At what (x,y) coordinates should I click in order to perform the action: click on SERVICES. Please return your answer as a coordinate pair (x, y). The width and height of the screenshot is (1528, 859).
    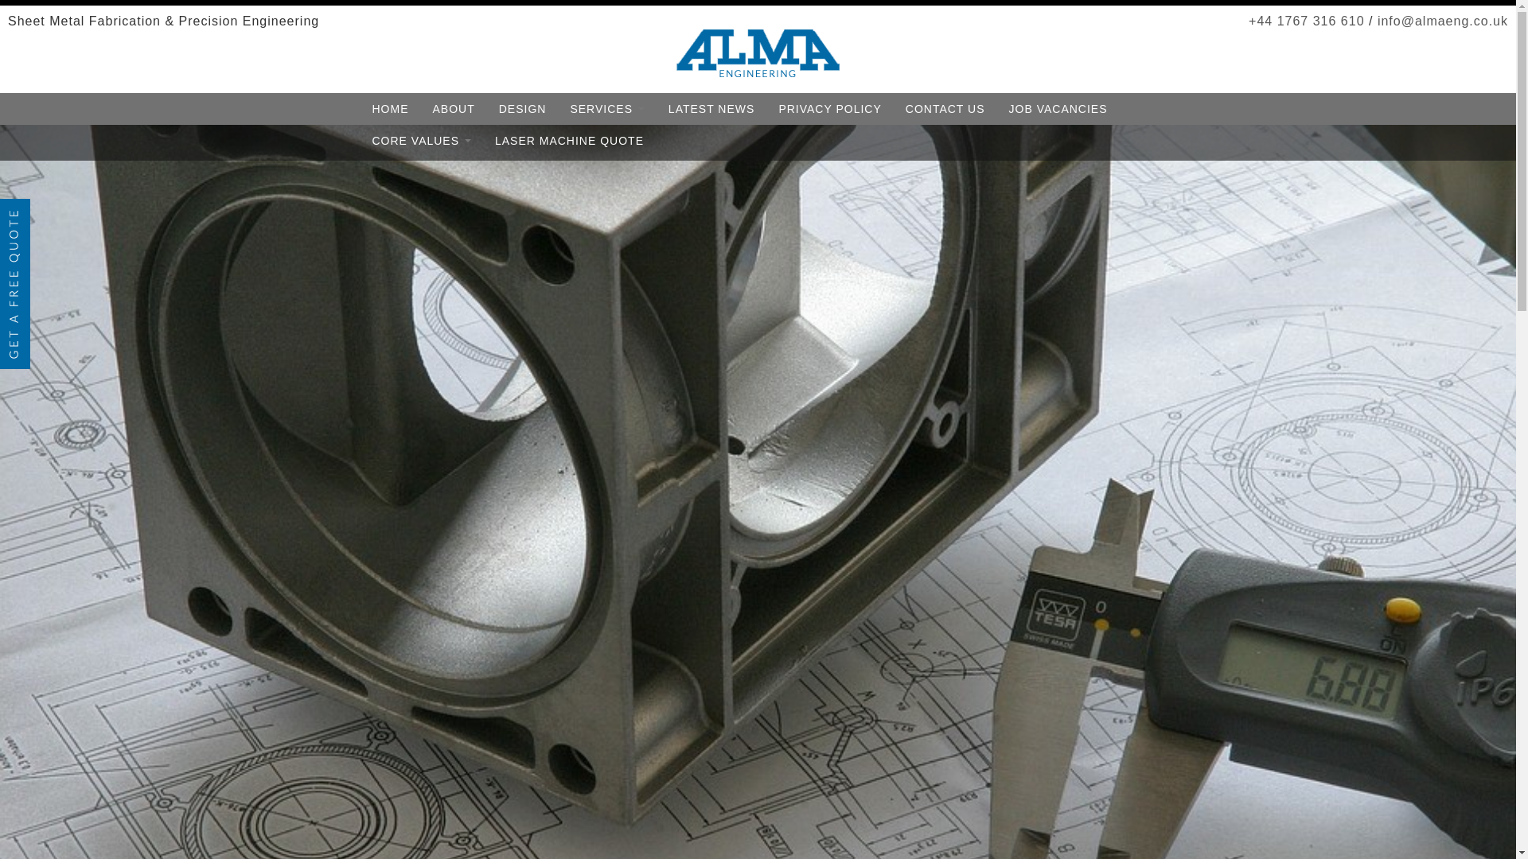
    Looking at the image, I should click on (606, 108).